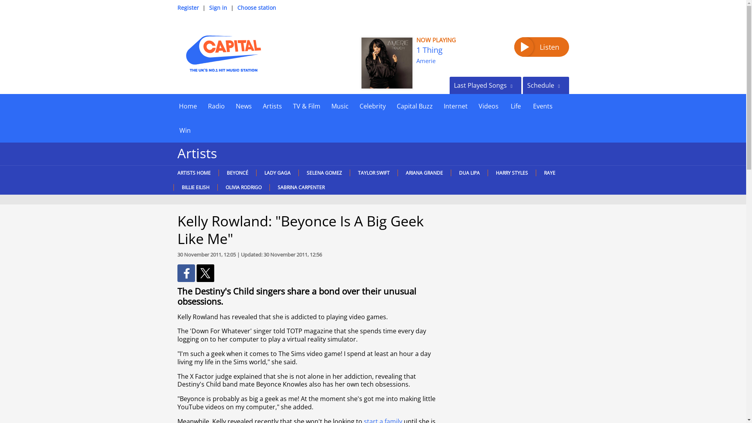 This screenshot has height=423, width=752. What do you see at coordinates (549, 173) in the screenshot?
I see `RAYE` at bounding box center [549, 173].